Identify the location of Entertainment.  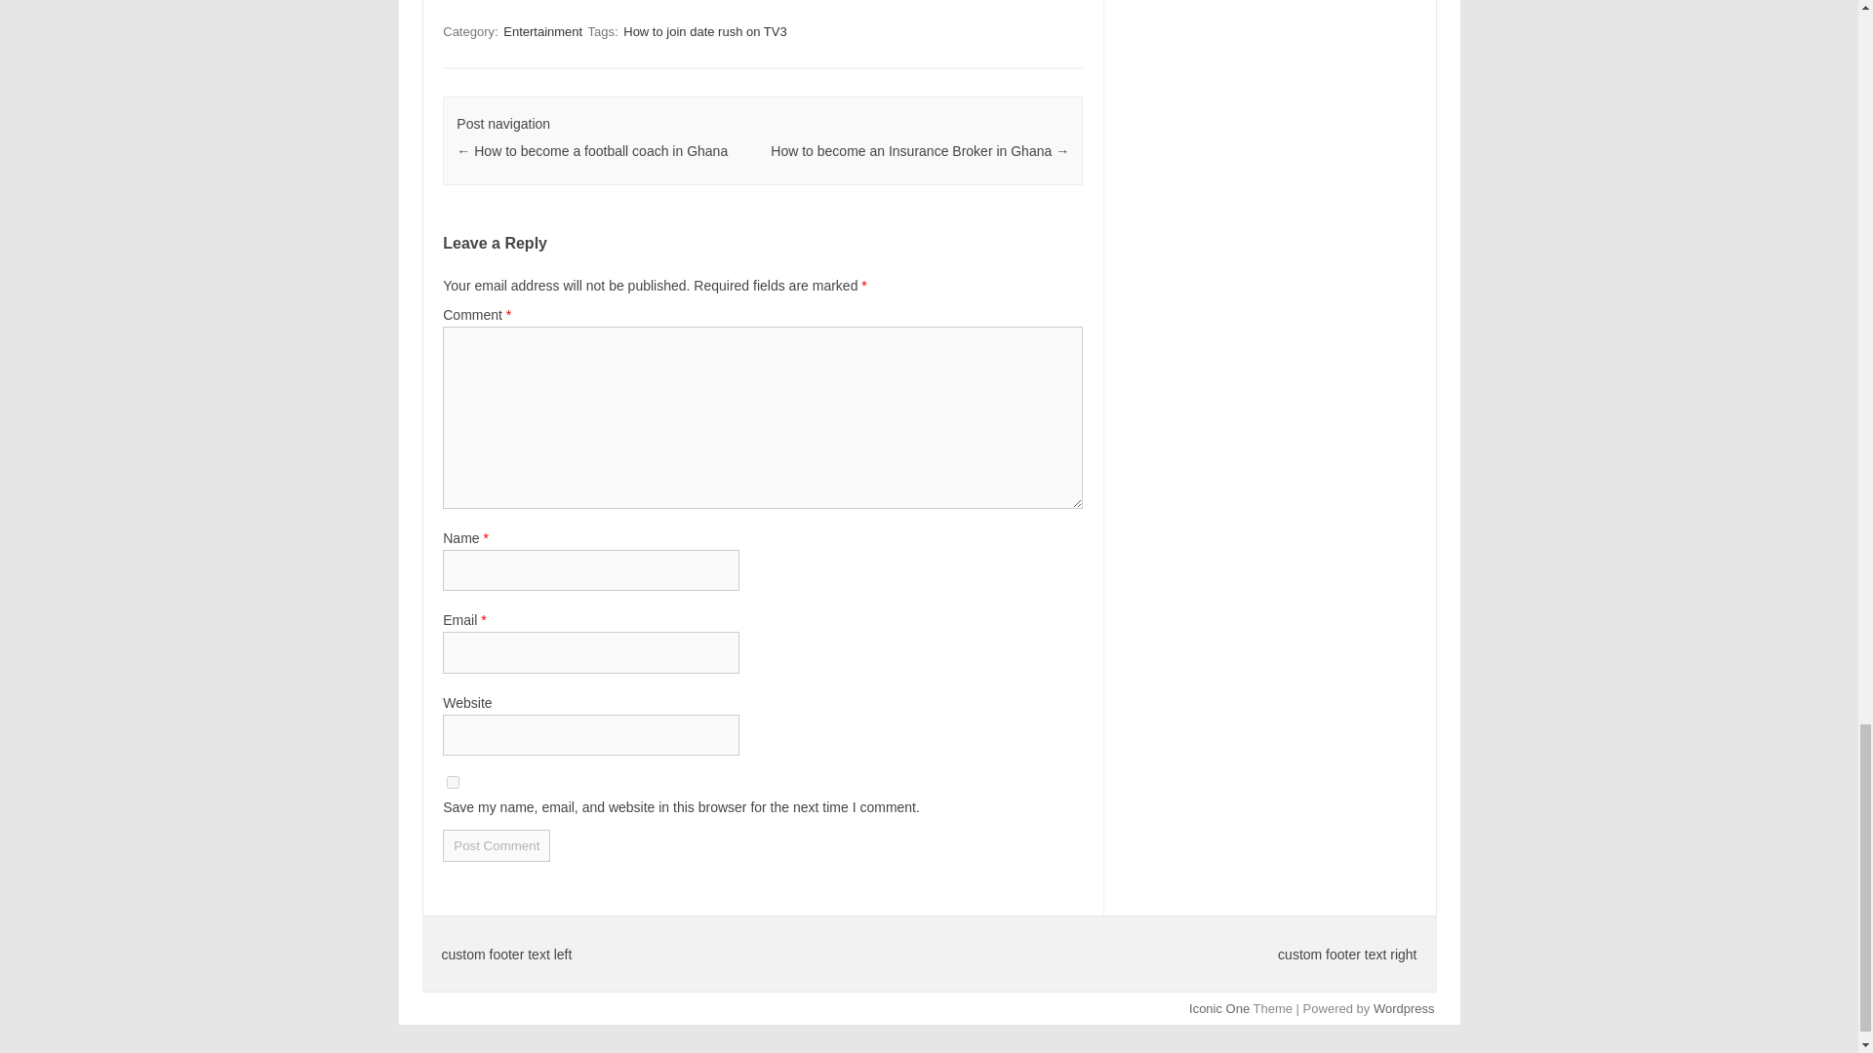
(542, 31).